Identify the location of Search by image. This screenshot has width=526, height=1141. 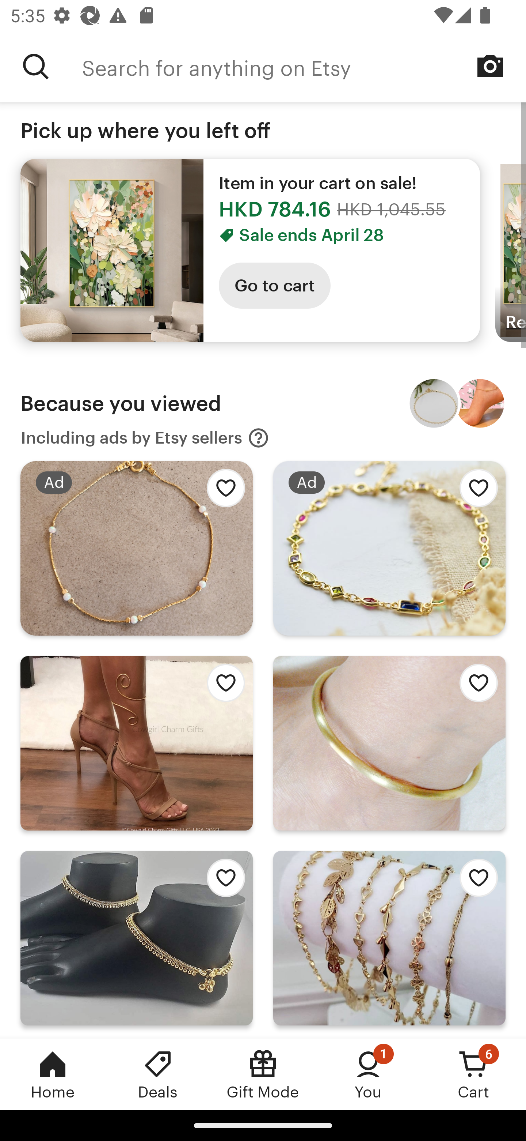
(490, 66).